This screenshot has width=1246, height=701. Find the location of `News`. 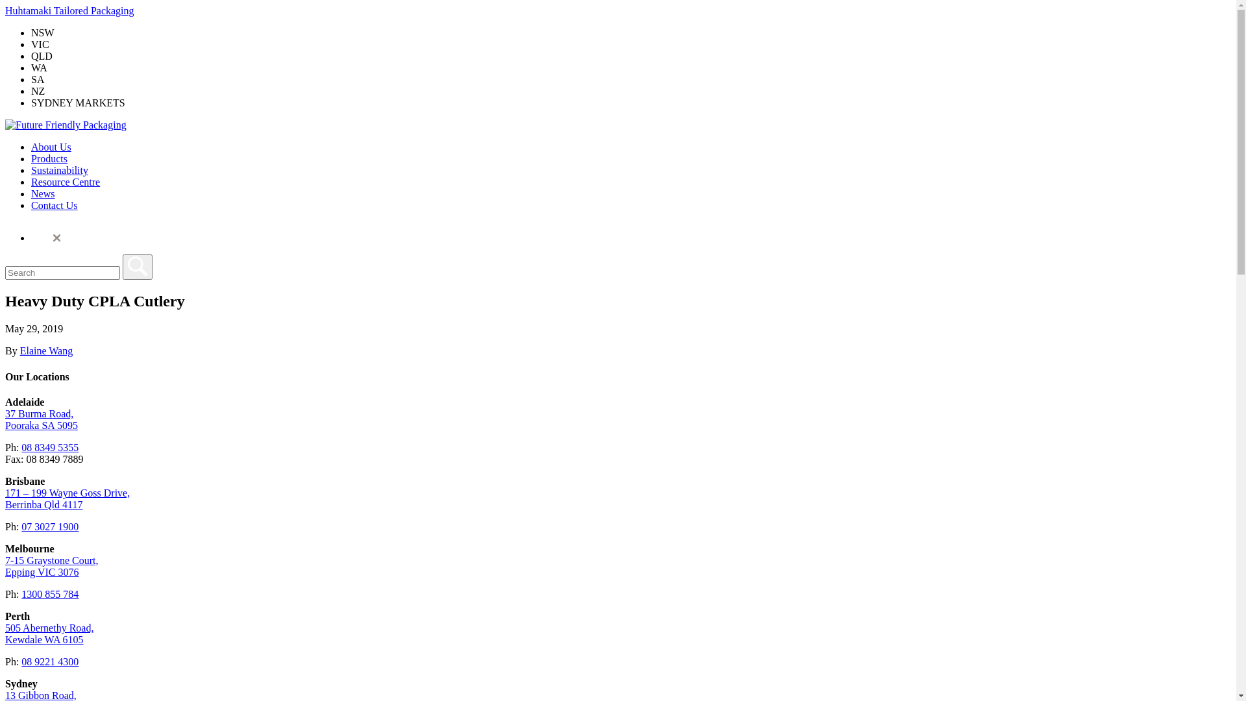

News is located at coordinates (43, 193).